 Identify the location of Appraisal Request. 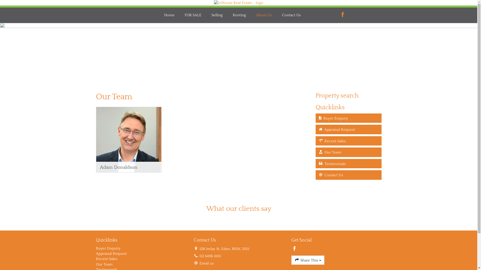
(349, 129).